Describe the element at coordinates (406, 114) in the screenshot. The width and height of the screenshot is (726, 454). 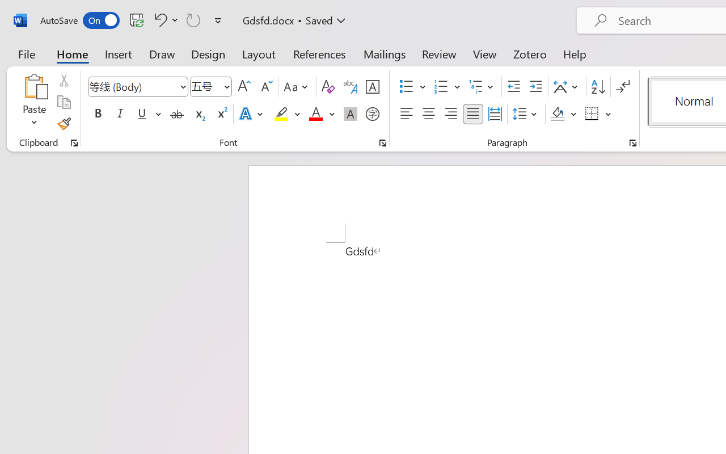
I see `Align Left` at that location.